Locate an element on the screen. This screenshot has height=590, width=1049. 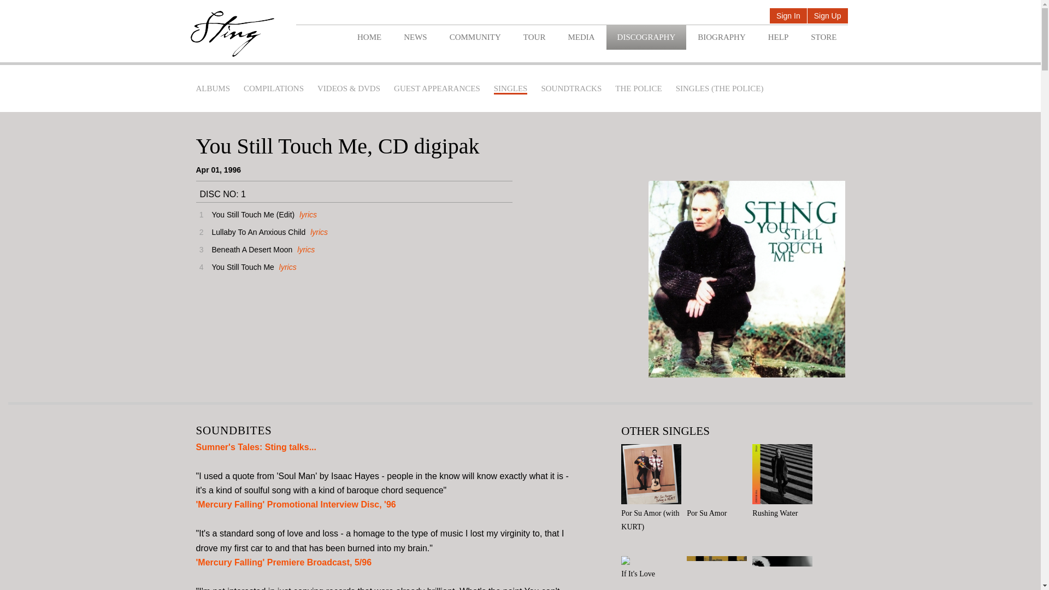
DISCOGRAPHY is located at coordinates (646, 37).